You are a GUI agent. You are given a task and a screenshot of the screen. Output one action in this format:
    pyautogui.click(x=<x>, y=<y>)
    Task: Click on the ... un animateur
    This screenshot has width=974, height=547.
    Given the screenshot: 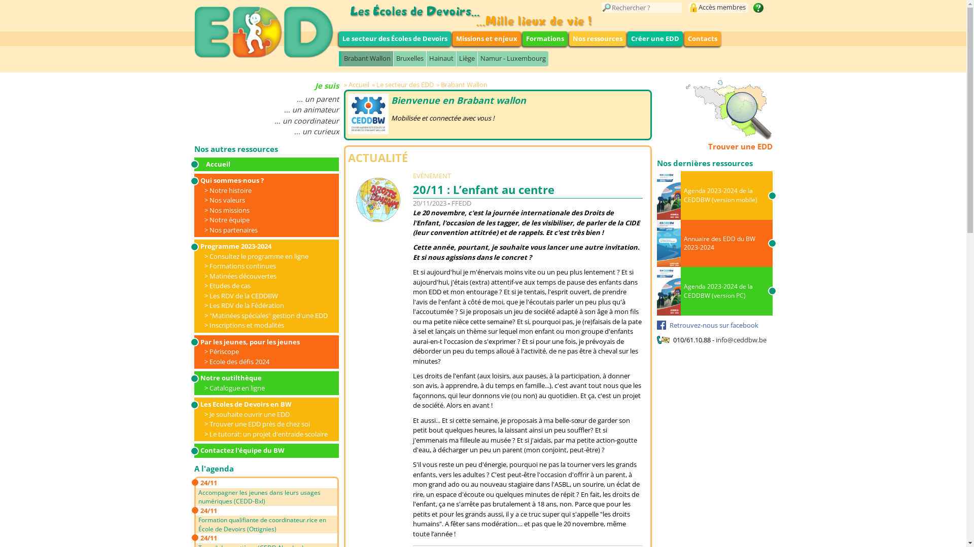 What is the action you would take?
    pyautogui.click(x=266, y=109)
    